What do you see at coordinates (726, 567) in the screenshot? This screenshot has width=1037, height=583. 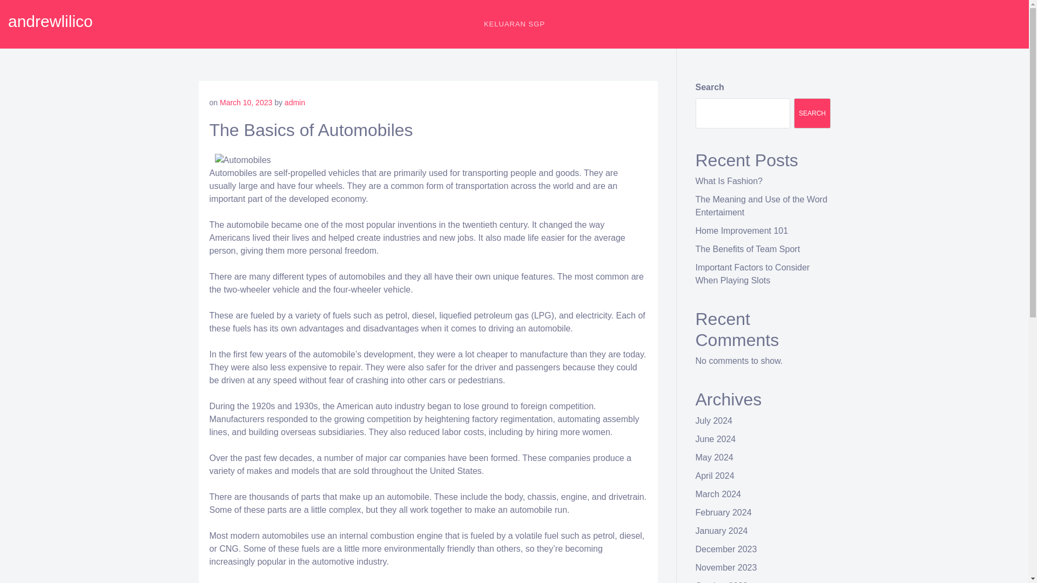 I see `November 2023` at bounding box center [726, 567].